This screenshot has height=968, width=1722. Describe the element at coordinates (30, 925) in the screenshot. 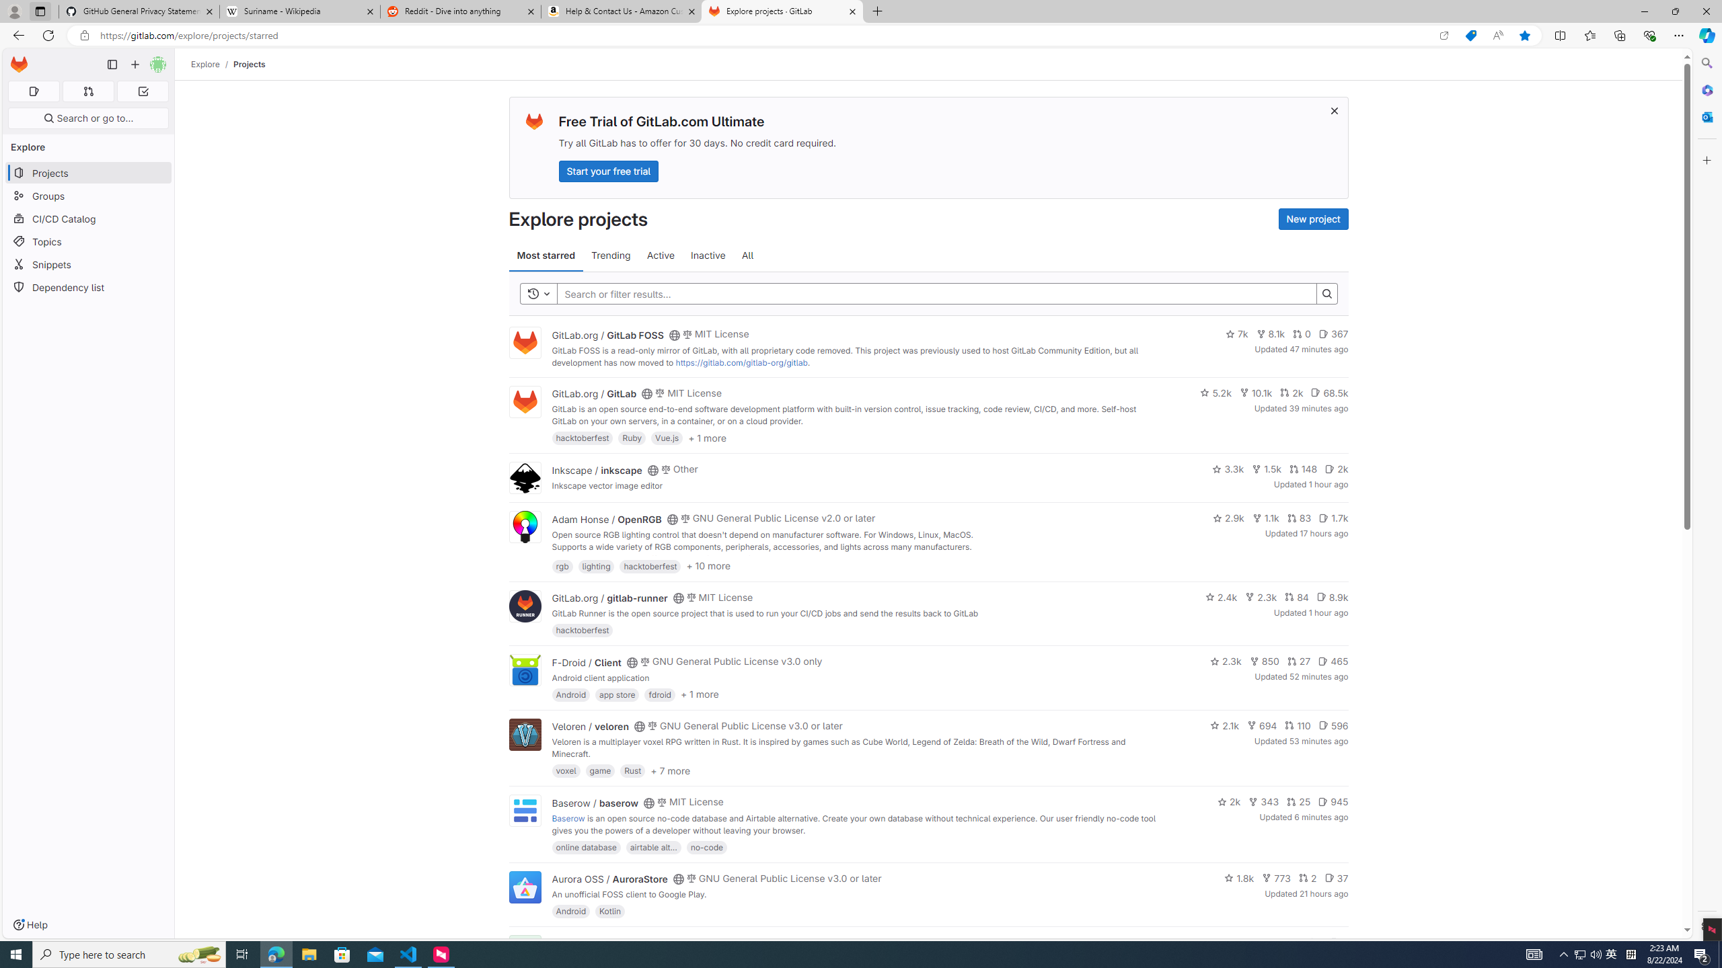

I see `Help` at that location.